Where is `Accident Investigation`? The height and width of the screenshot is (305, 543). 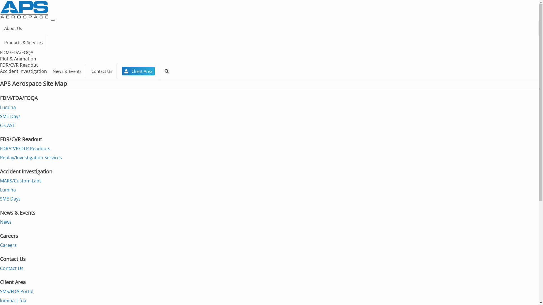
Accident Investigation is located at coordinates (23, 71).